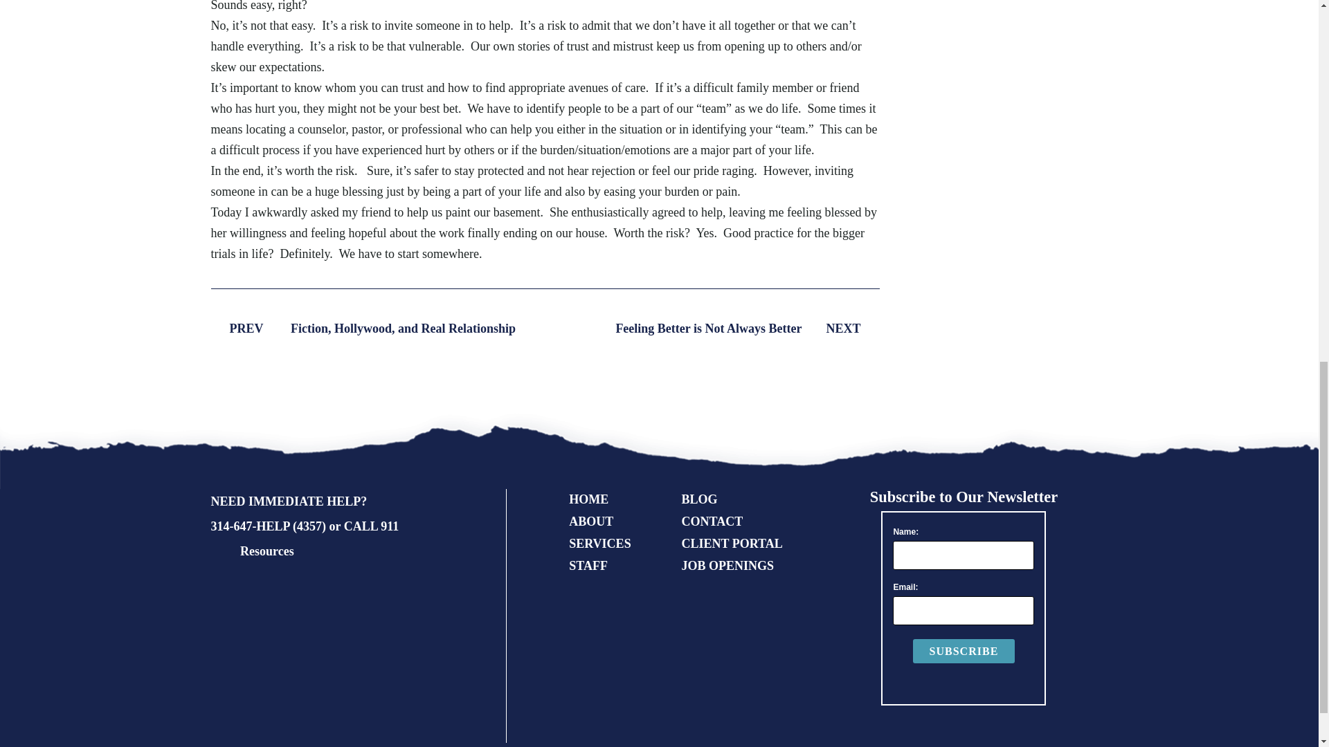 The width and height of the screenshot is (1329, 747). Describe the element at coordinates (267, 551) in the screenshot. I see `Resources` at that location.